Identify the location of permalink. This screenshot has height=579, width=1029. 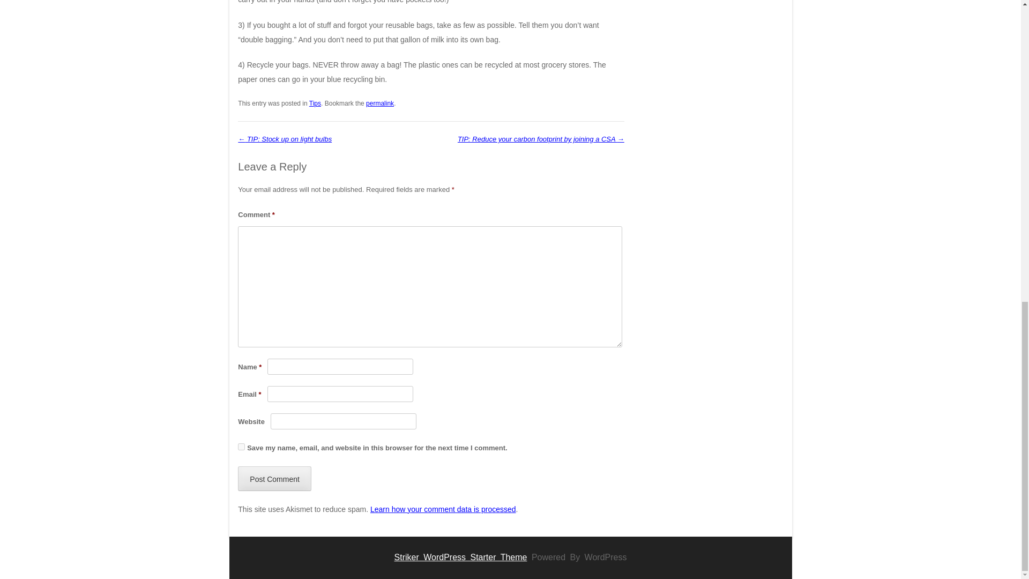
(380, 103).